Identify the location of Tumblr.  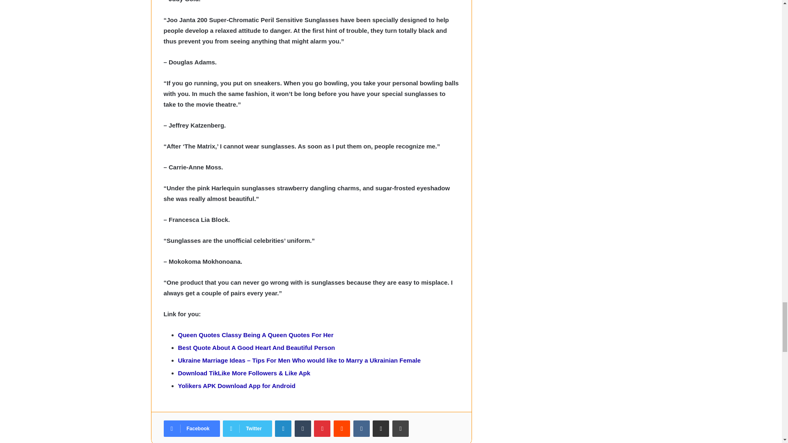
(303, 428).